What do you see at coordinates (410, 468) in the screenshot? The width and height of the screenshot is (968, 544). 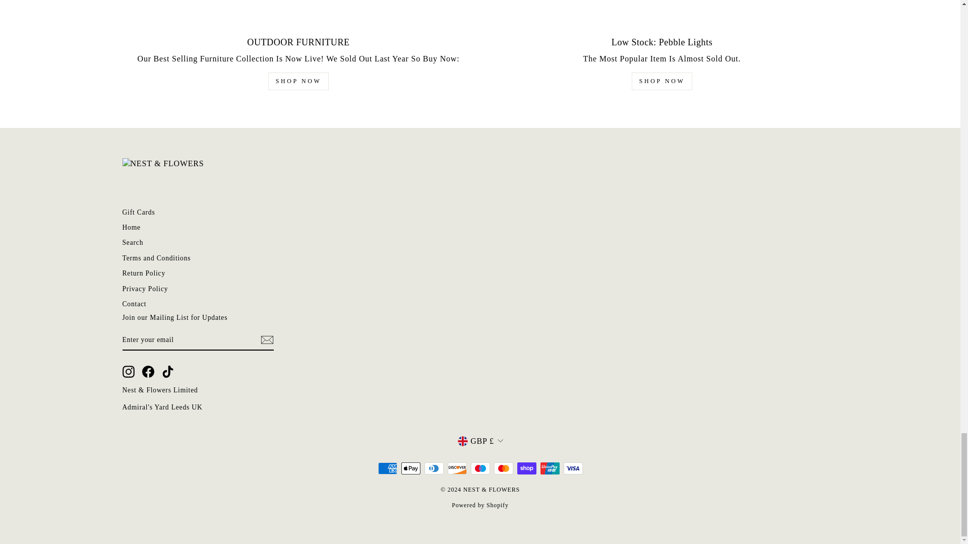 I see `Apple Pay` at bounding box center [410, 468].